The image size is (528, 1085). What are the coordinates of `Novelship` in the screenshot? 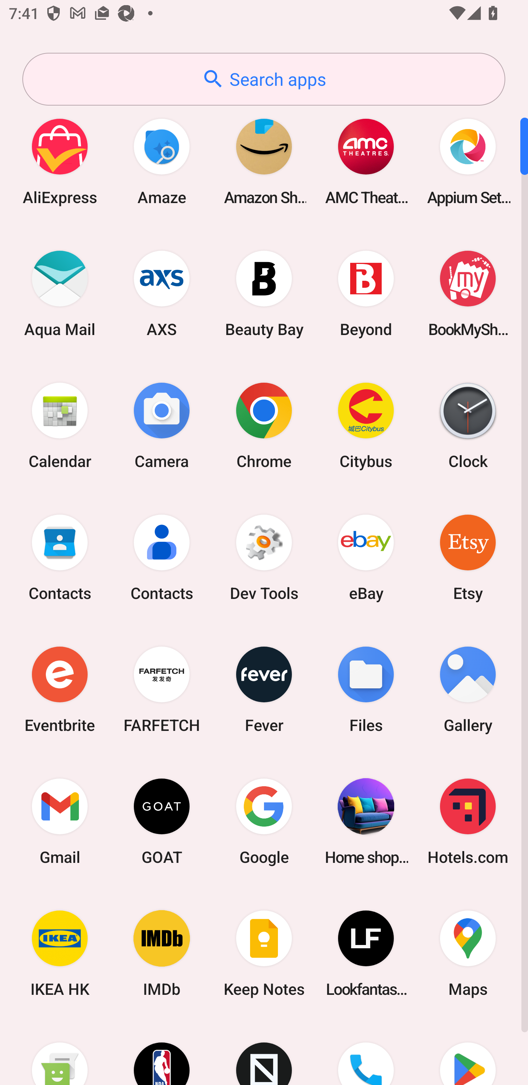 It's located at (264, 1052).